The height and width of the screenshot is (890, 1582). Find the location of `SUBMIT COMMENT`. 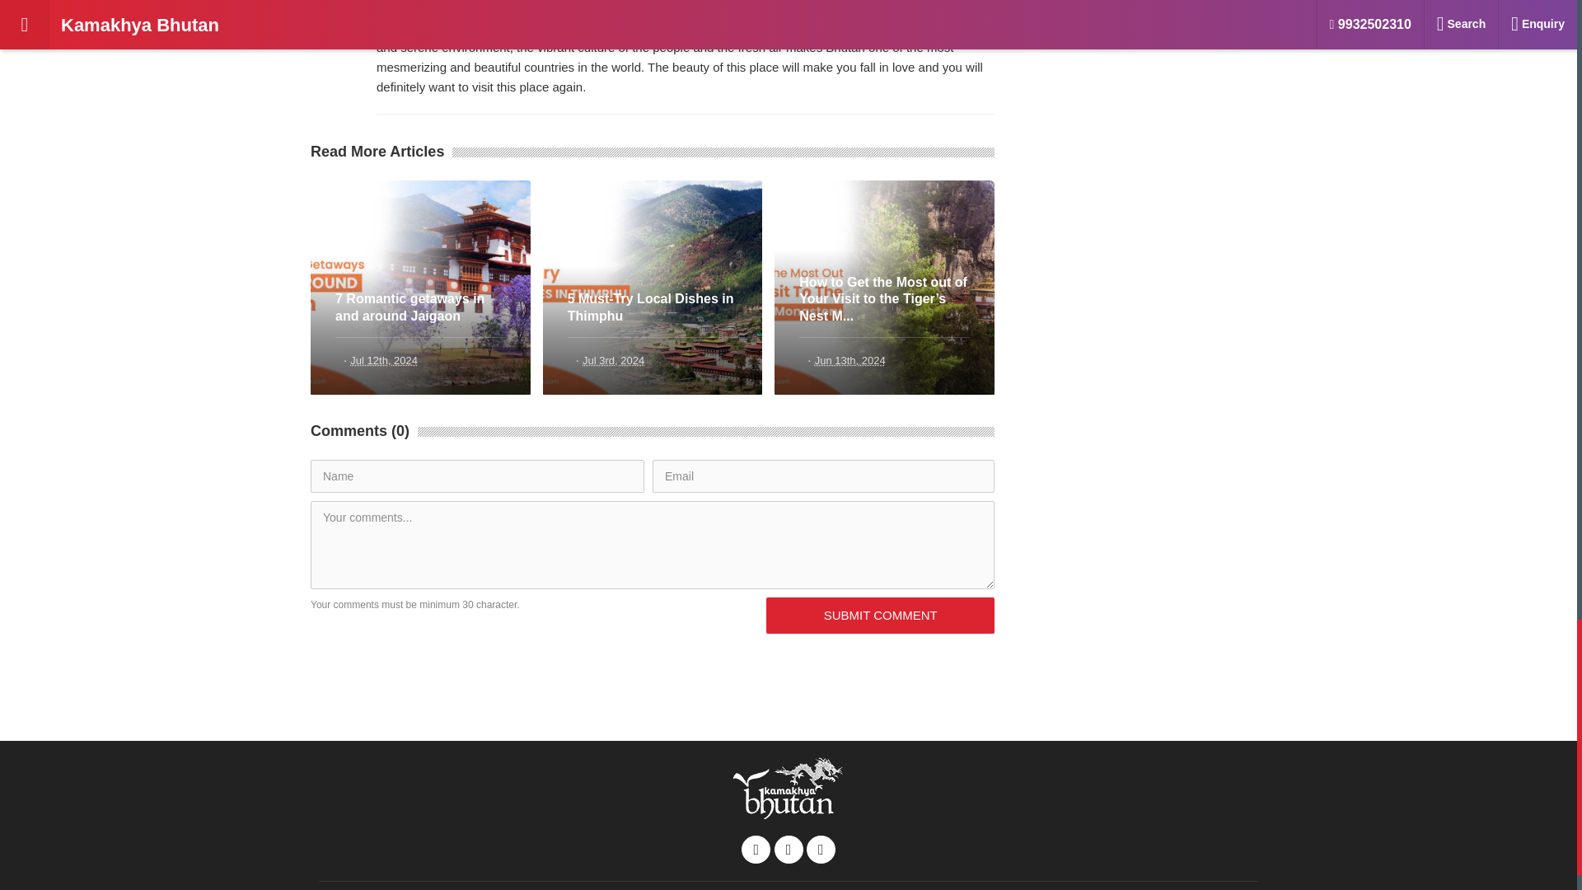

SUBMIT COMMENT is located at coordinates (880, 615).